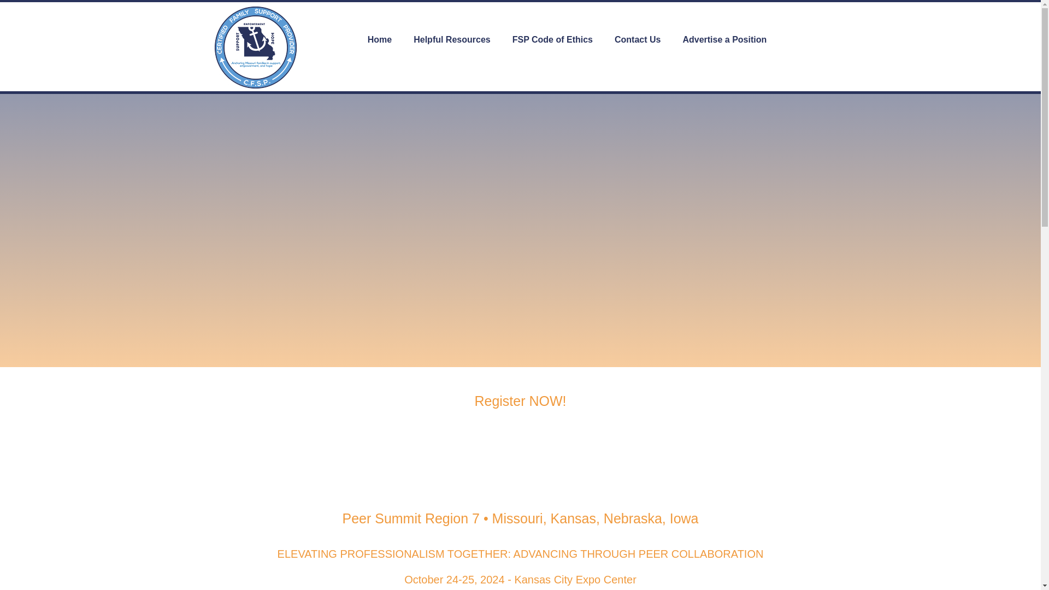  Describe the element at coordinates (452, 39) in the screenshot. I see `Helpful Resources` at that location.